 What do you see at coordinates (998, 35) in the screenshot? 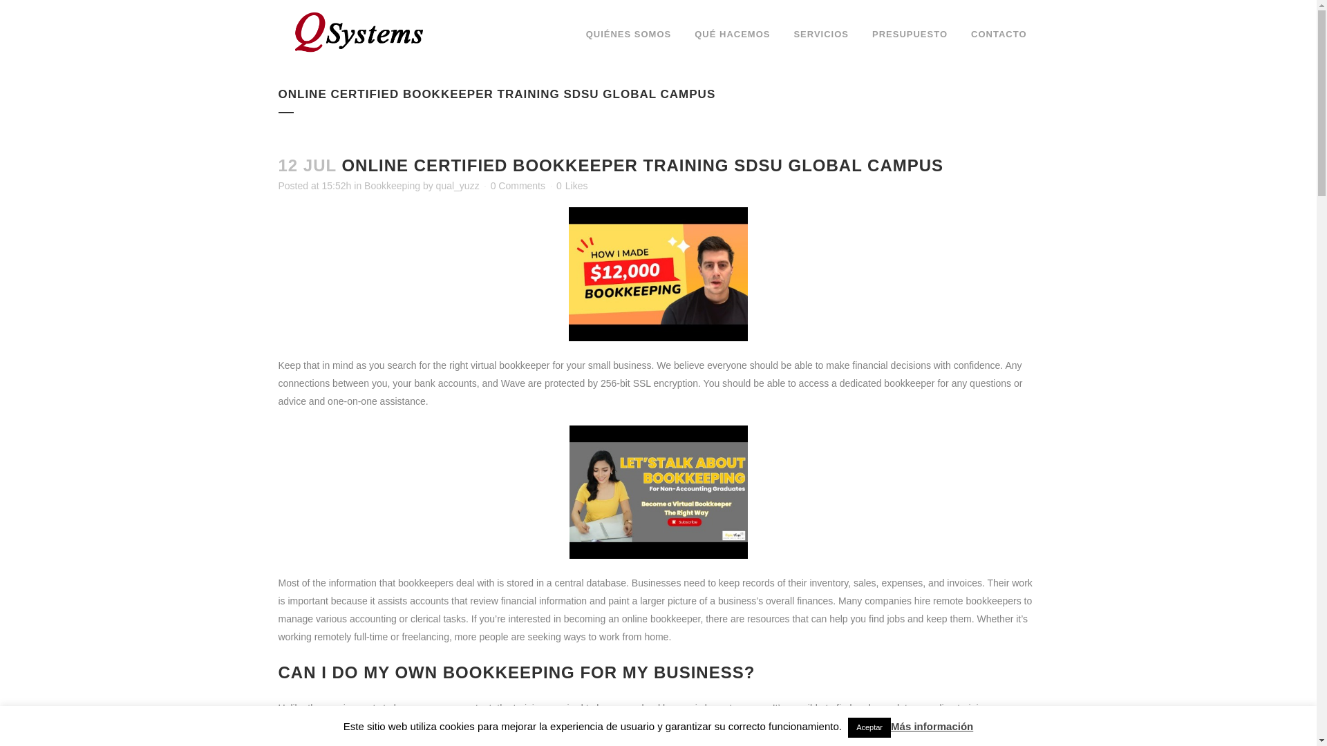
I see `CONTACTO` at bounding box center [998, 35].